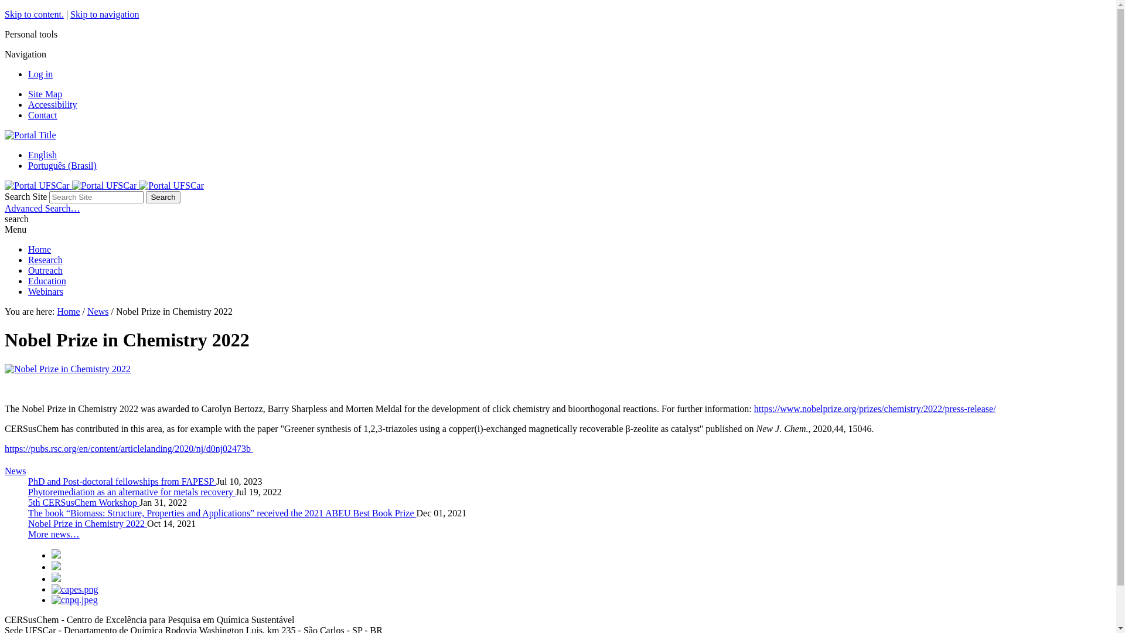  What do you see at coordinates (40, 250) in the screenshot?
I see `Home` at bounding box center [40, 250].